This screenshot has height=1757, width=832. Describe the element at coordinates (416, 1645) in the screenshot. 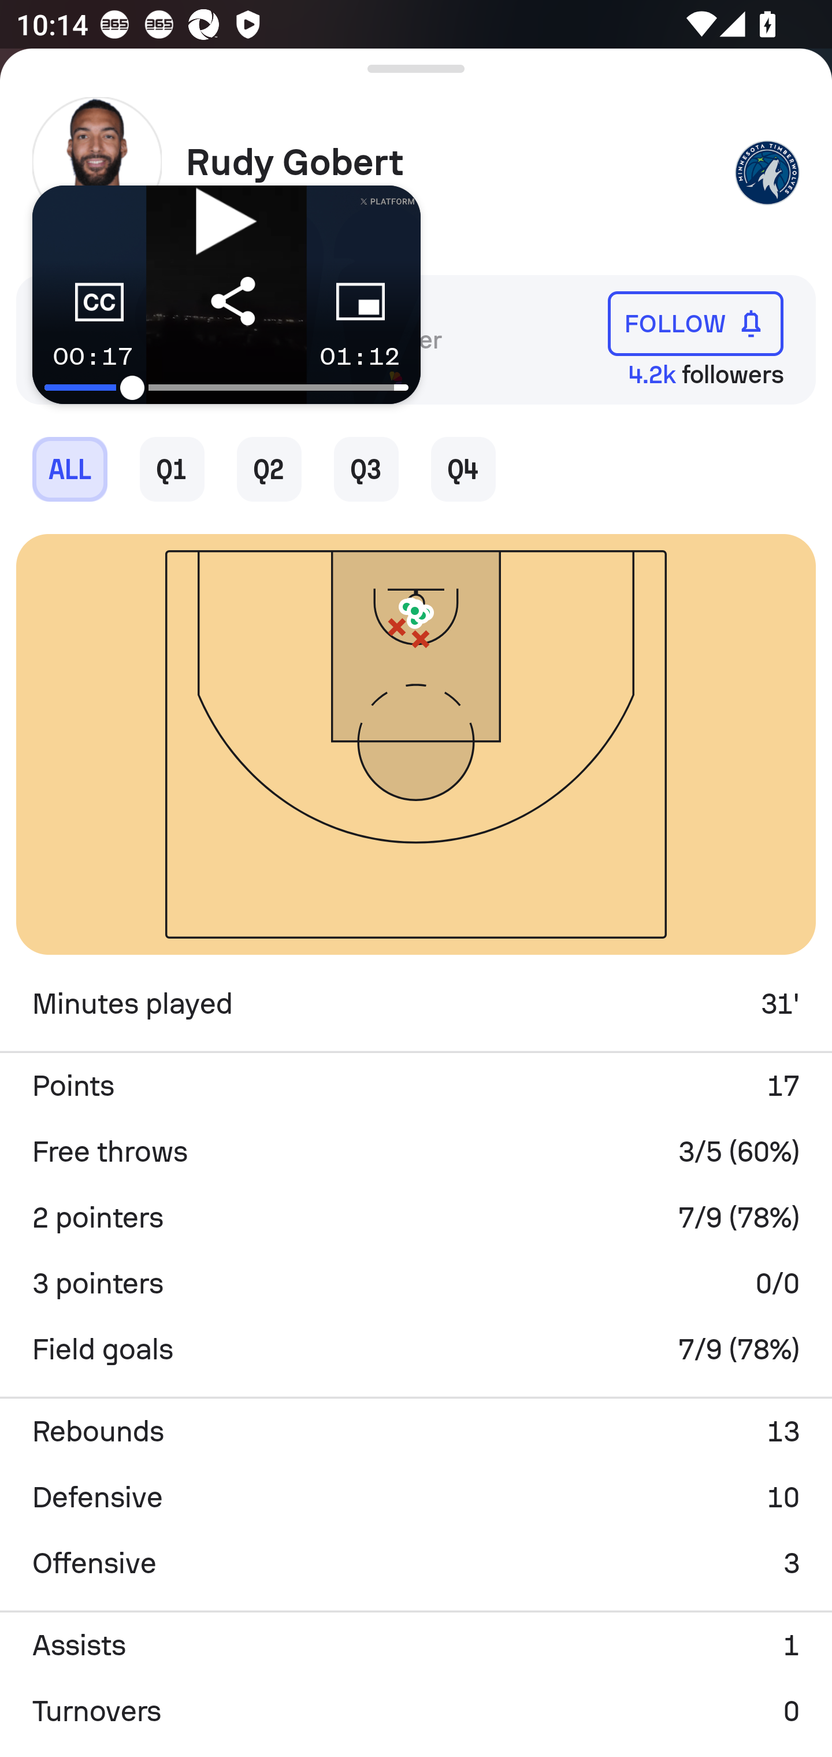

I see `Assists 1` at that location.